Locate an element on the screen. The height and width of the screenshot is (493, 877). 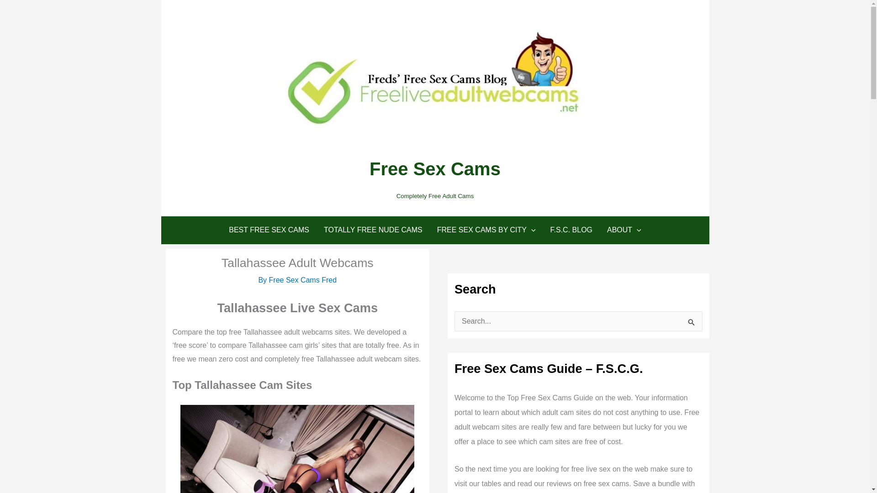
View all posts by Free Sex Cams Fred is located at coordinates (303, 280).